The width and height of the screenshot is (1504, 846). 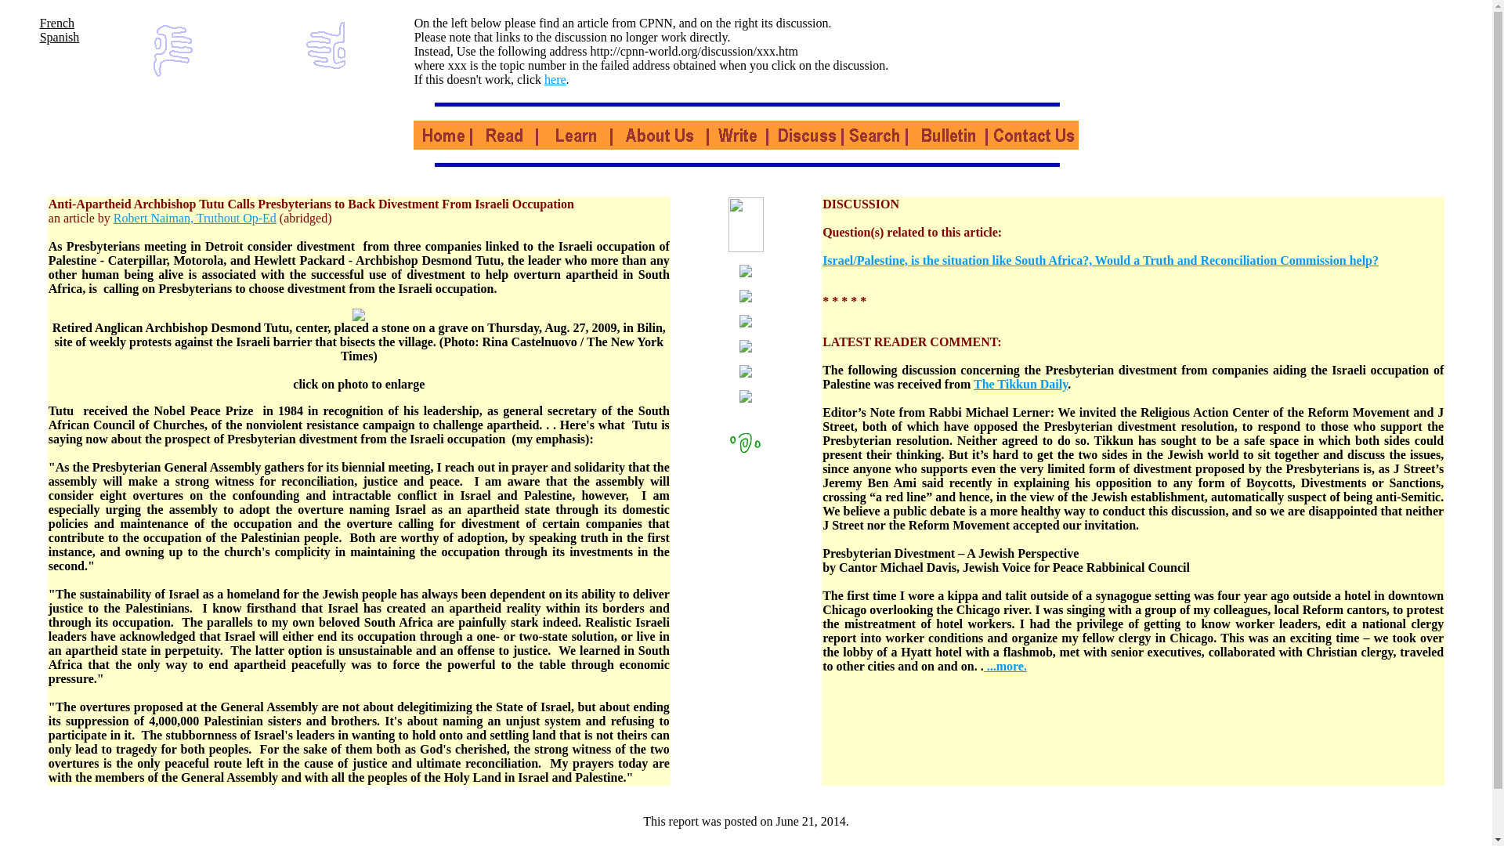 What do you see at coordinates (56, 22) in the screenshot?
I see `French` at bounding box center [56, 22].